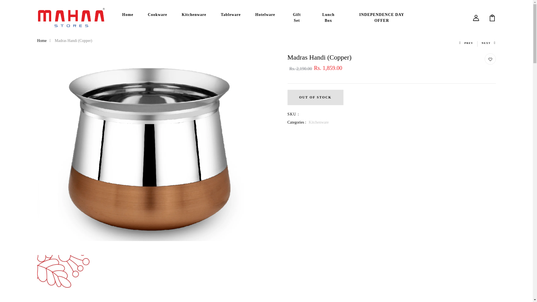 This screenshot has width=537, height=302. I want to click on Gift Set, so click(296, 17).